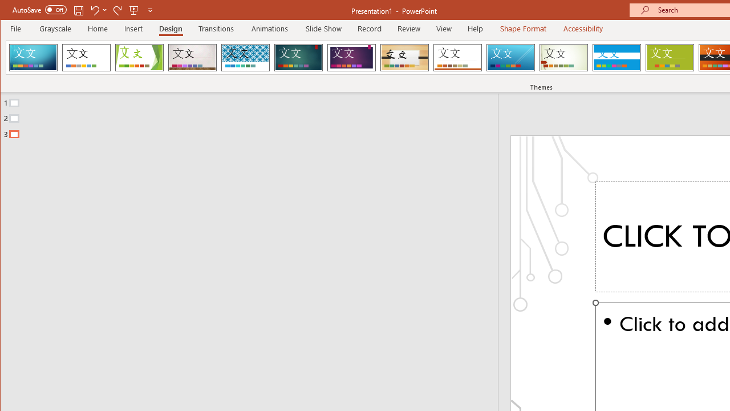 The height and width of the screenshot is (411, 730). What do you see at coordinates (617, 57) in the screenshot?
I see `Banded` at bounding box center [617, 57].